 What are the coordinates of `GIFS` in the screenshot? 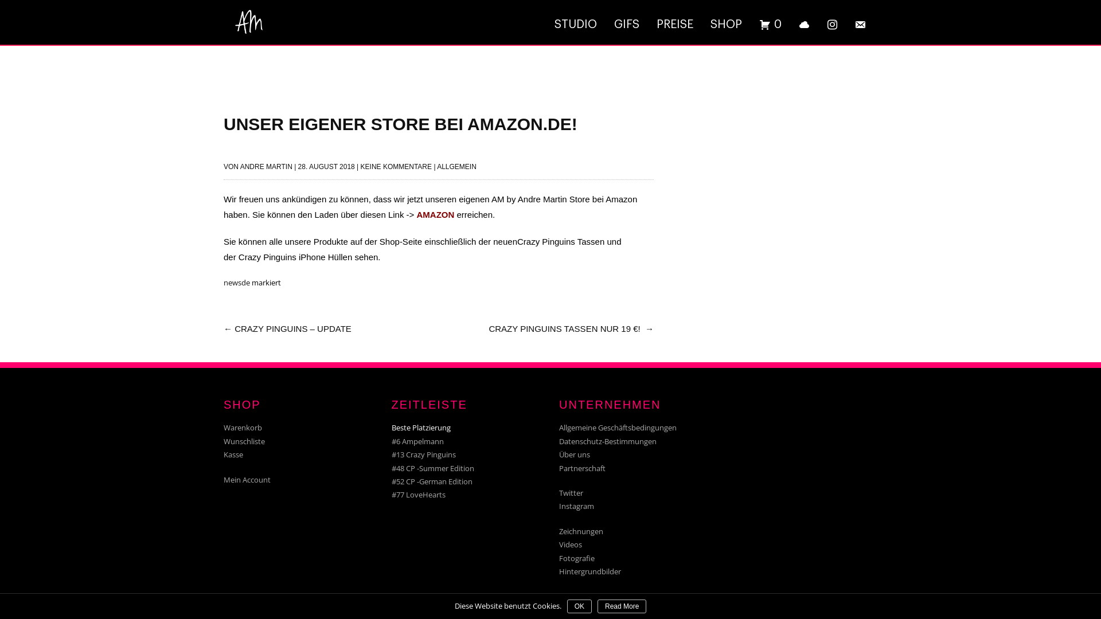 It's located at (627, 25).